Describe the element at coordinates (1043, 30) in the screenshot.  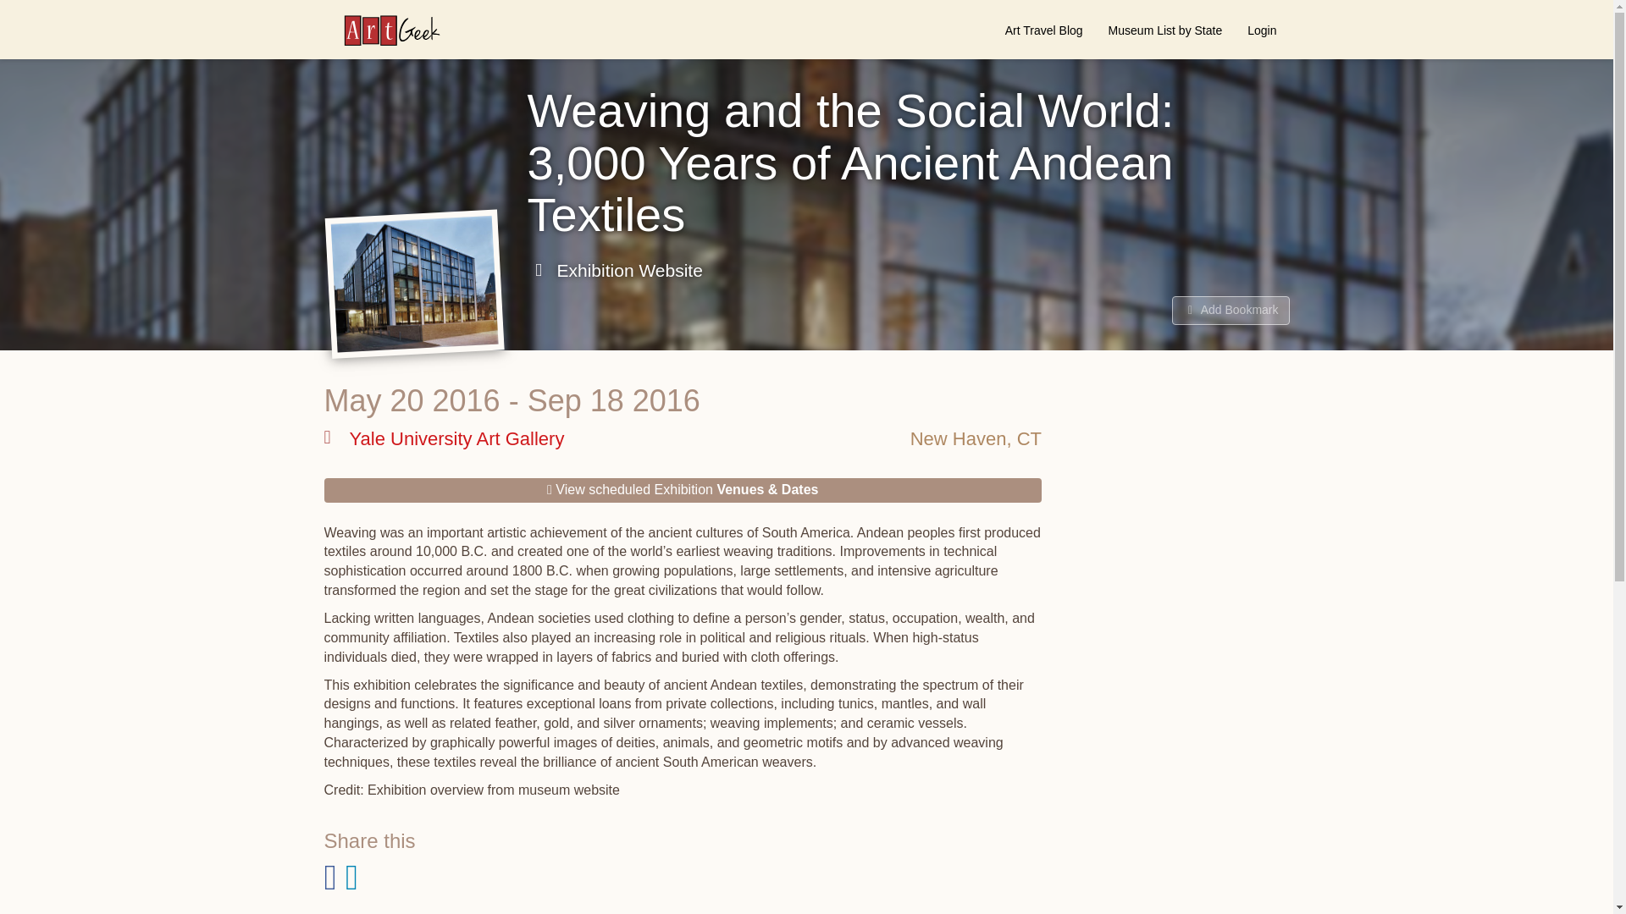
I see `Art Travel Blog` at that location.